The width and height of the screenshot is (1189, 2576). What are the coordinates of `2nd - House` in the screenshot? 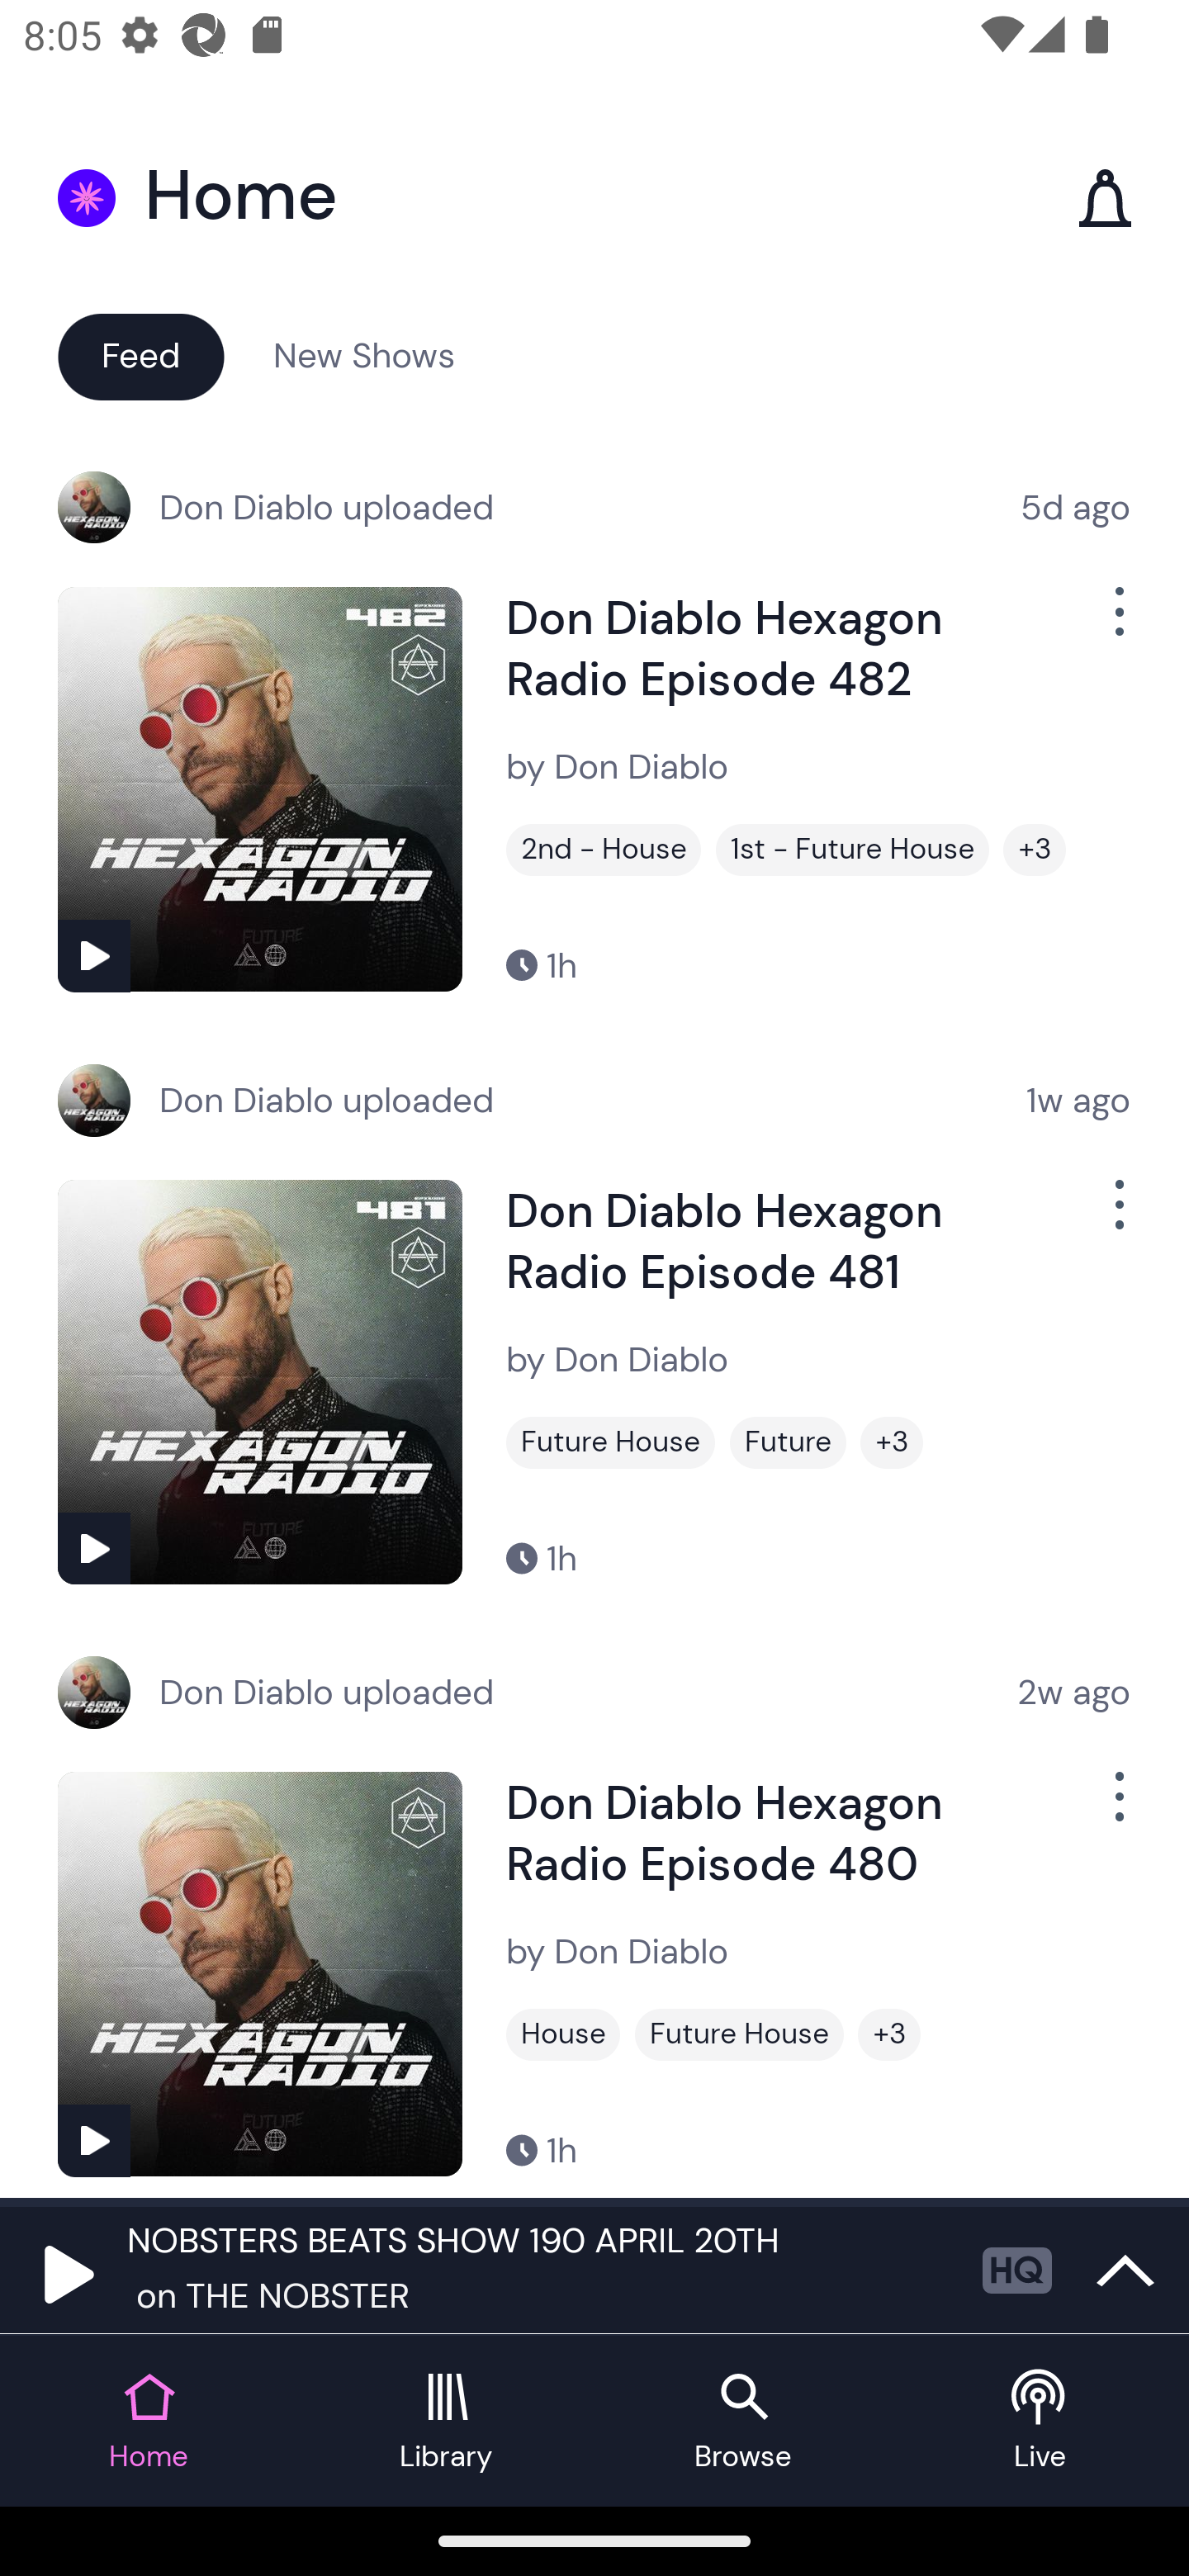 It's located at (604, 850).